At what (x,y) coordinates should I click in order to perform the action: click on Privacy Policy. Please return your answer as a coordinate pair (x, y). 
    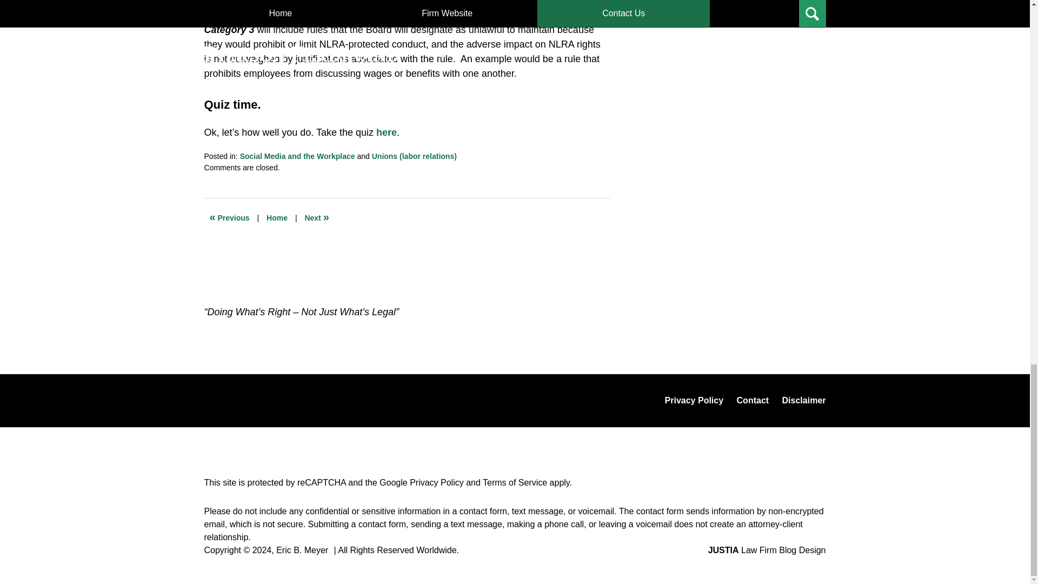
    Looking at the image, I should click on (437, 482).